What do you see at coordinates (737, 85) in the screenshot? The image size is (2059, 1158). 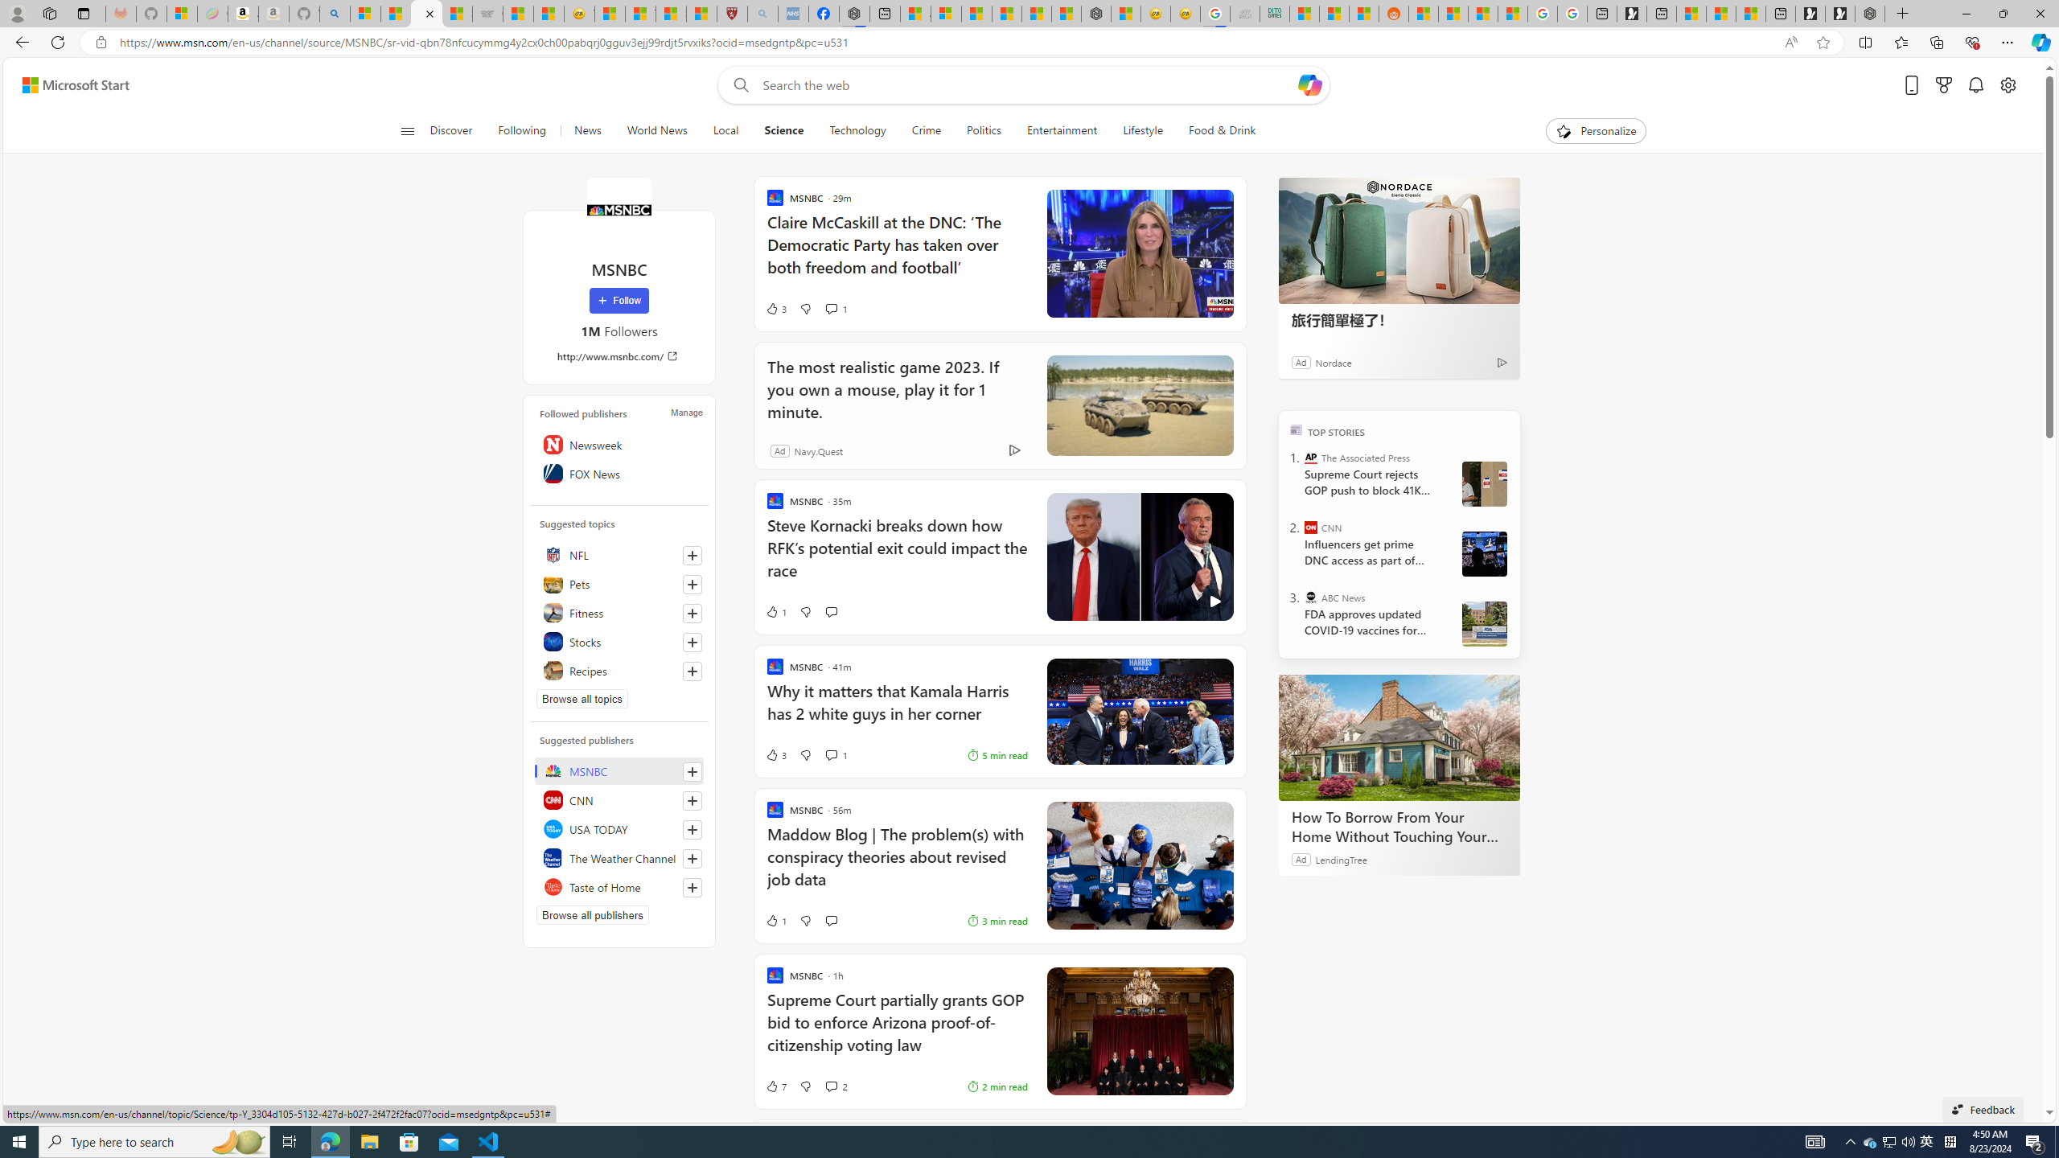 I see `Web search` at bounding box center [737, 85].